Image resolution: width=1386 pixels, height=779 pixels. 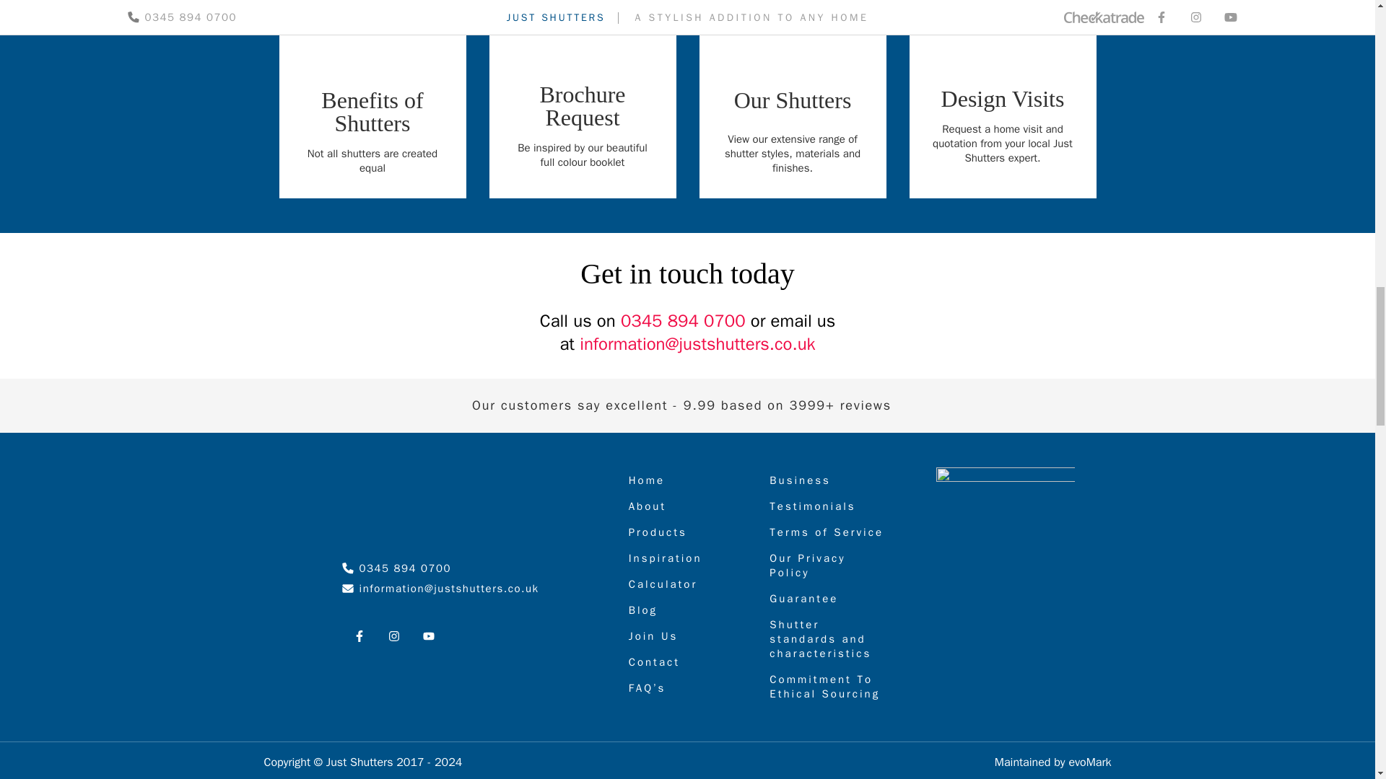 What do you see at coordinates (687, 532) in the screenshot?
I see `Products` at bounding box center [687, 532].